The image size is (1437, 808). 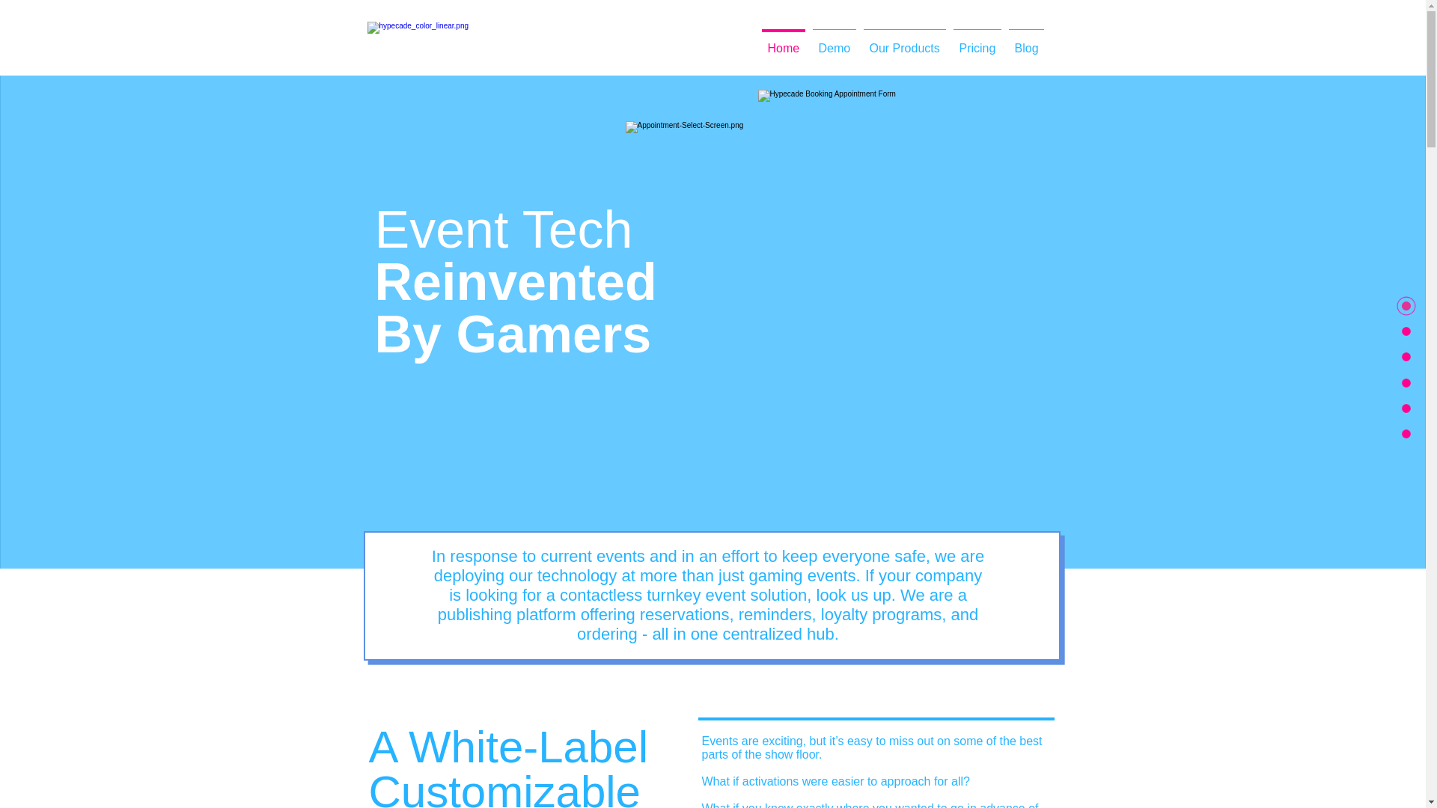 What do you see at coordinates (904, 42) in the screenshot?
I see `Our Products` at bounding box center [904, 42].